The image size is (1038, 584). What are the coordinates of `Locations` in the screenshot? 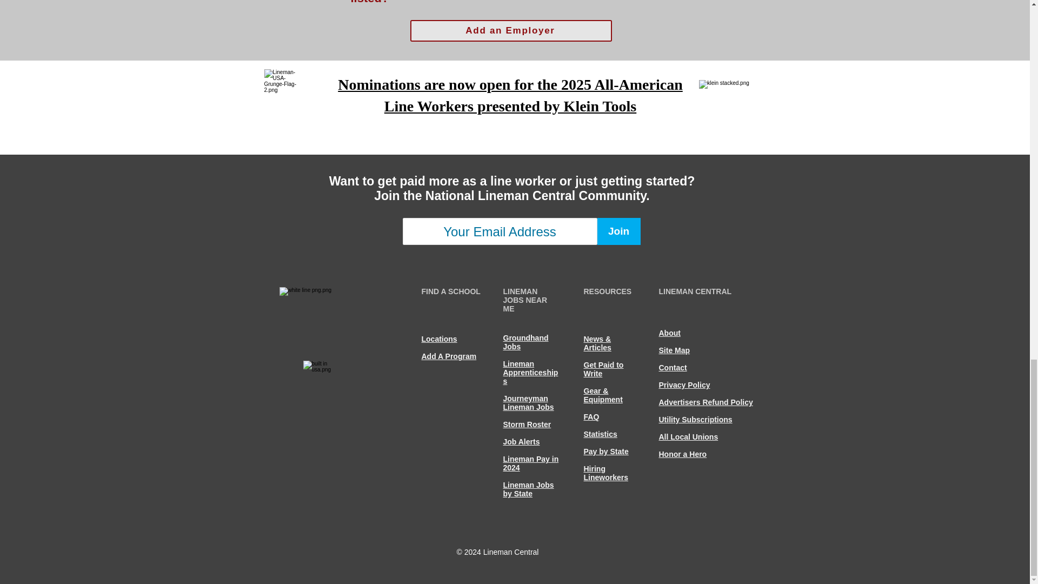 It's located at (439, 339).